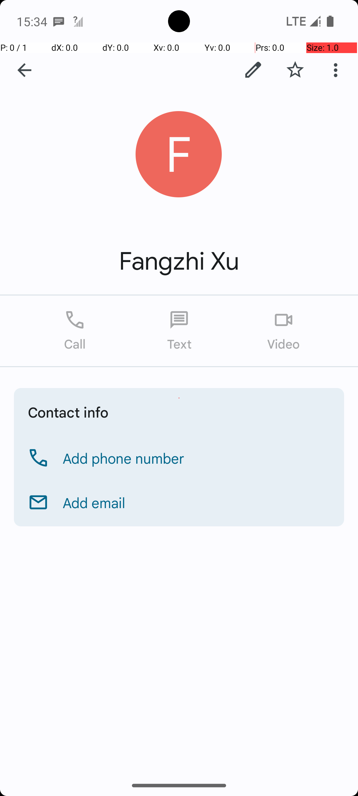 Image resolution: width=358 pixels, height=796 pixels. I want to click on Edit contact, so click(253, 70).